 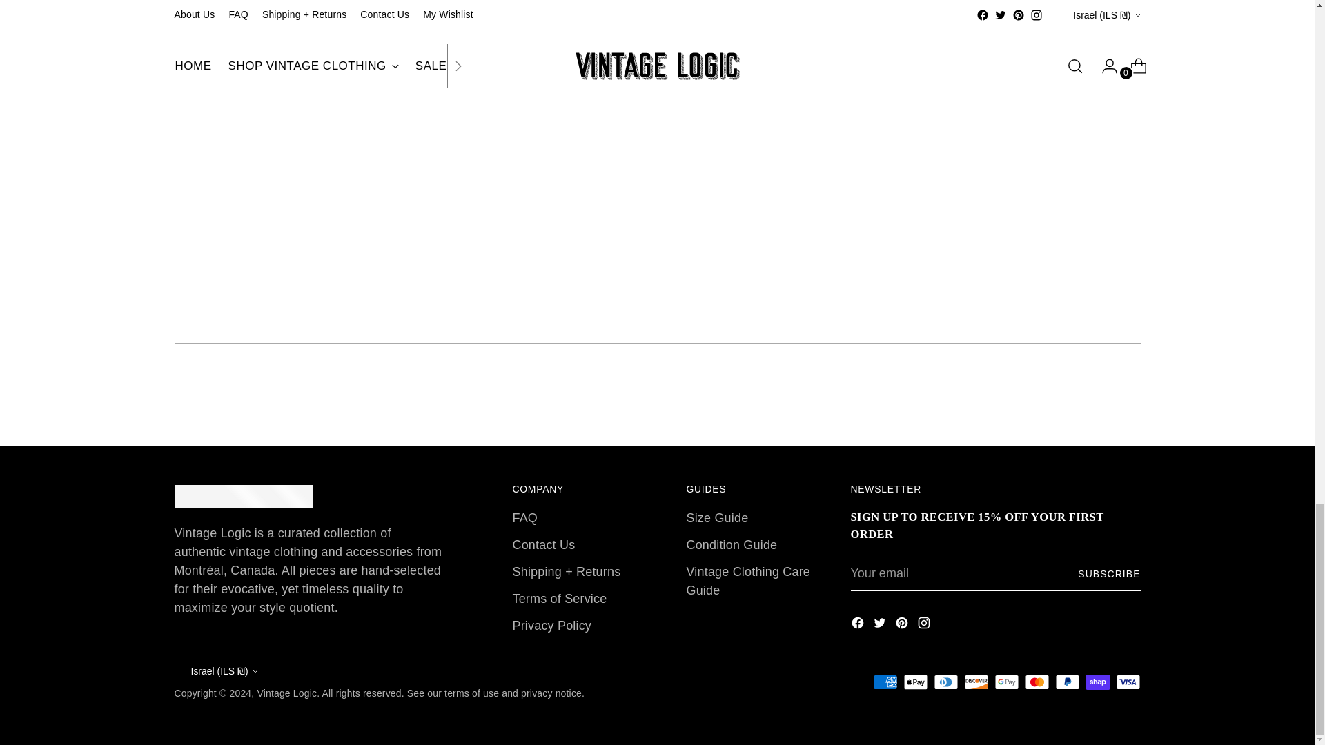 I want to click on Vintage Logic on Facebook, so click(x=858, y=626).